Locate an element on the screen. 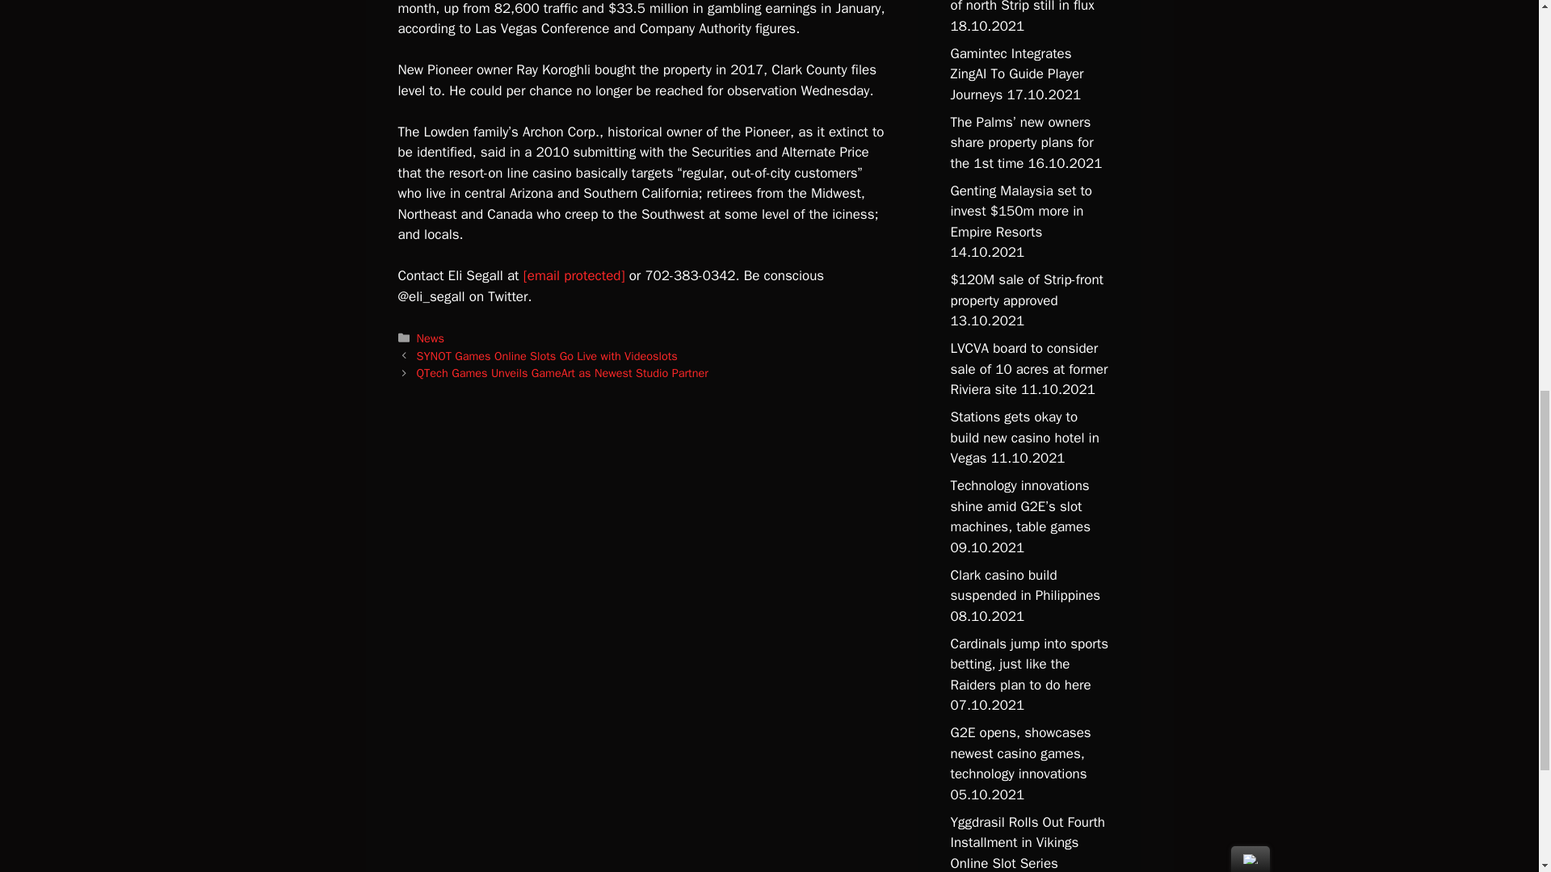  News is located at coordinates (430, 337).